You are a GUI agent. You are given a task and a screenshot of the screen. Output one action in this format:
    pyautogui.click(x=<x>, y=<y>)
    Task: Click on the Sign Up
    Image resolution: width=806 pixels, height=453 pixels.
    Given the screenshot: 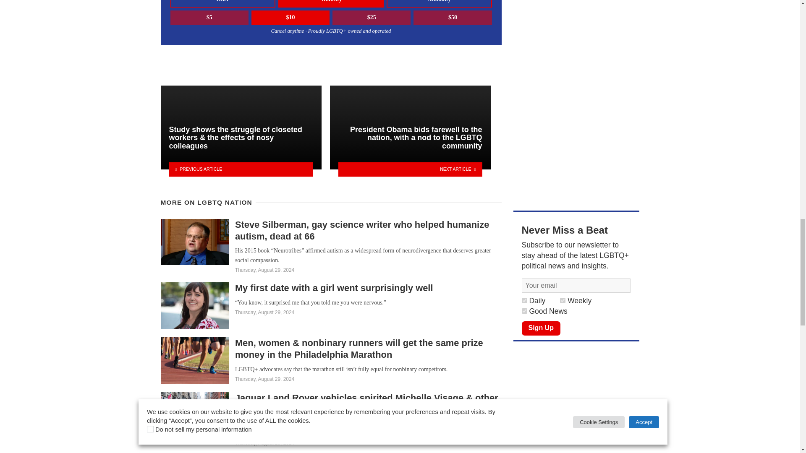 What is the action you would take?
    pyautogui.click(x=541, y=328)
    